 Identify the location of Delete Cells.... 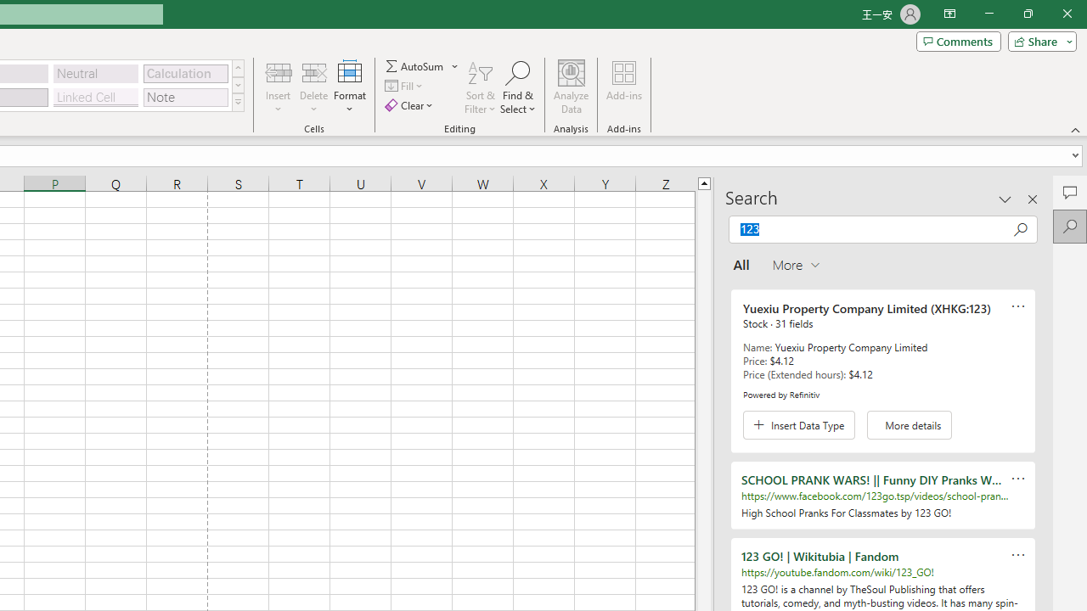
(314, 71).